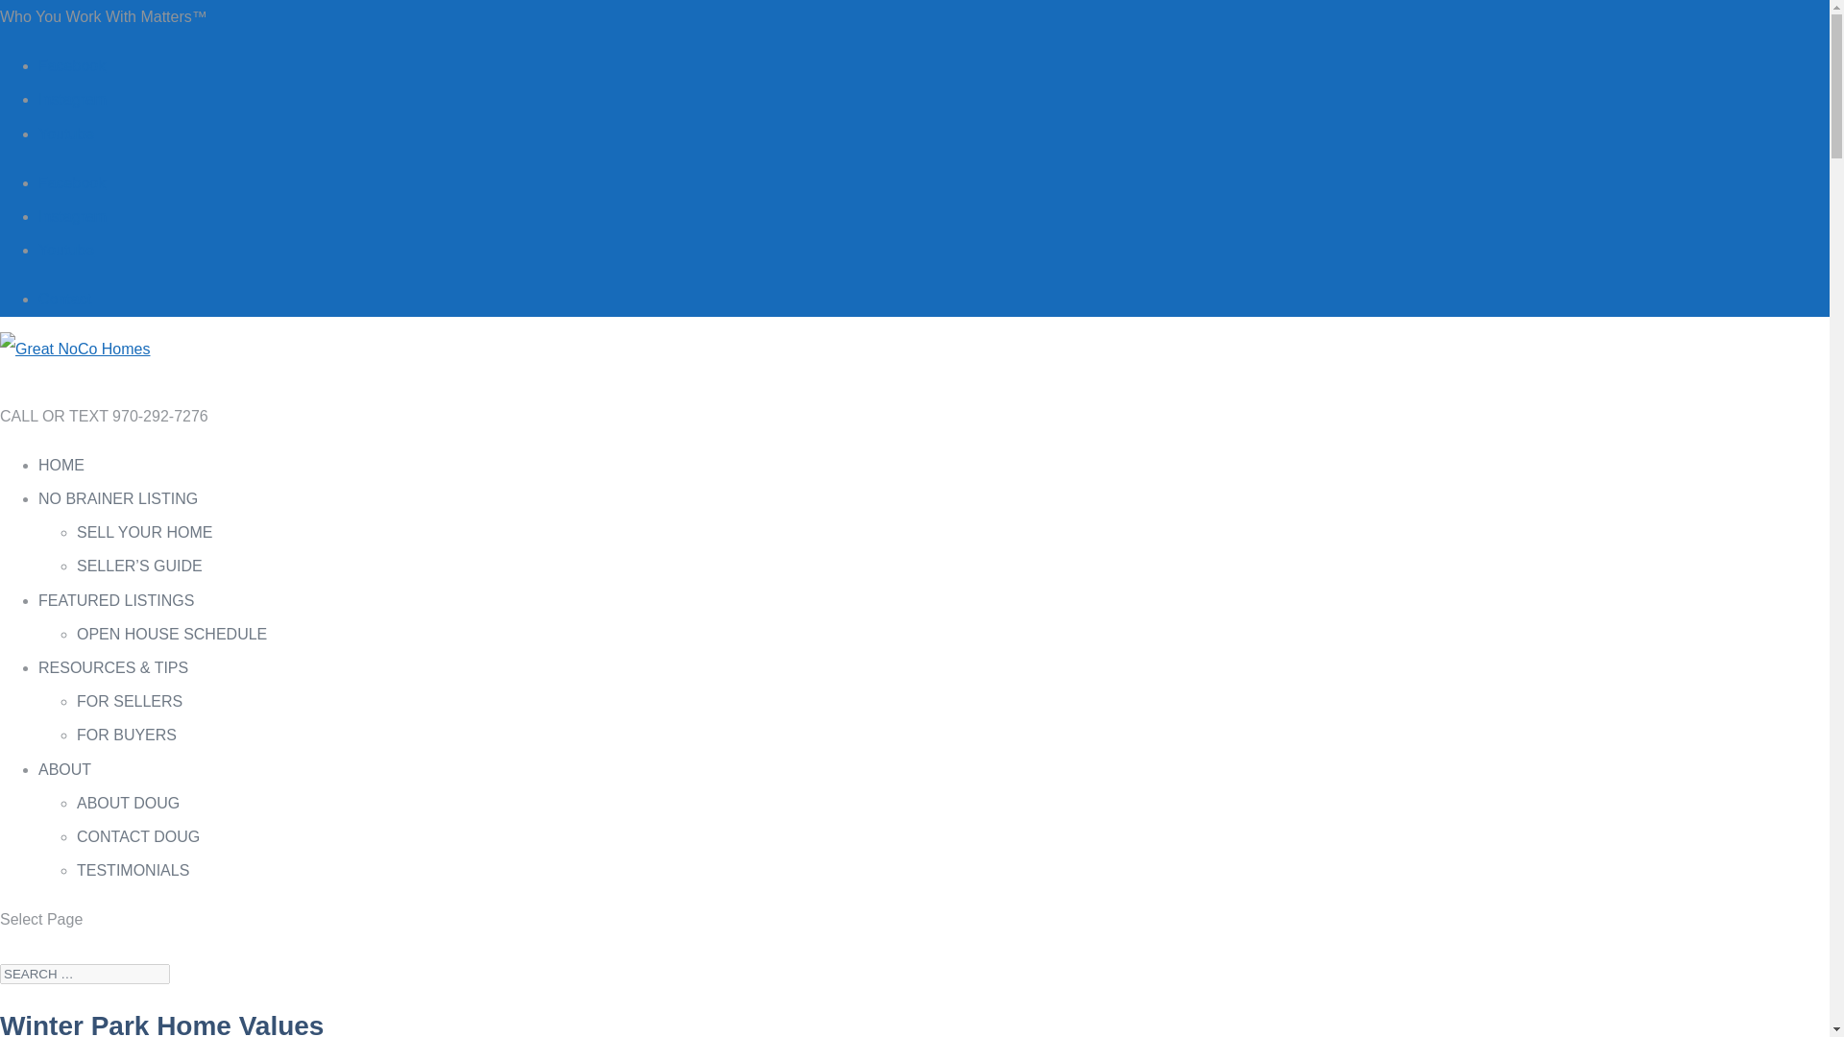  Describe the element at coordinates (117, 510) in the screenshot. I see `NO BRAINER LISTING` at that location.